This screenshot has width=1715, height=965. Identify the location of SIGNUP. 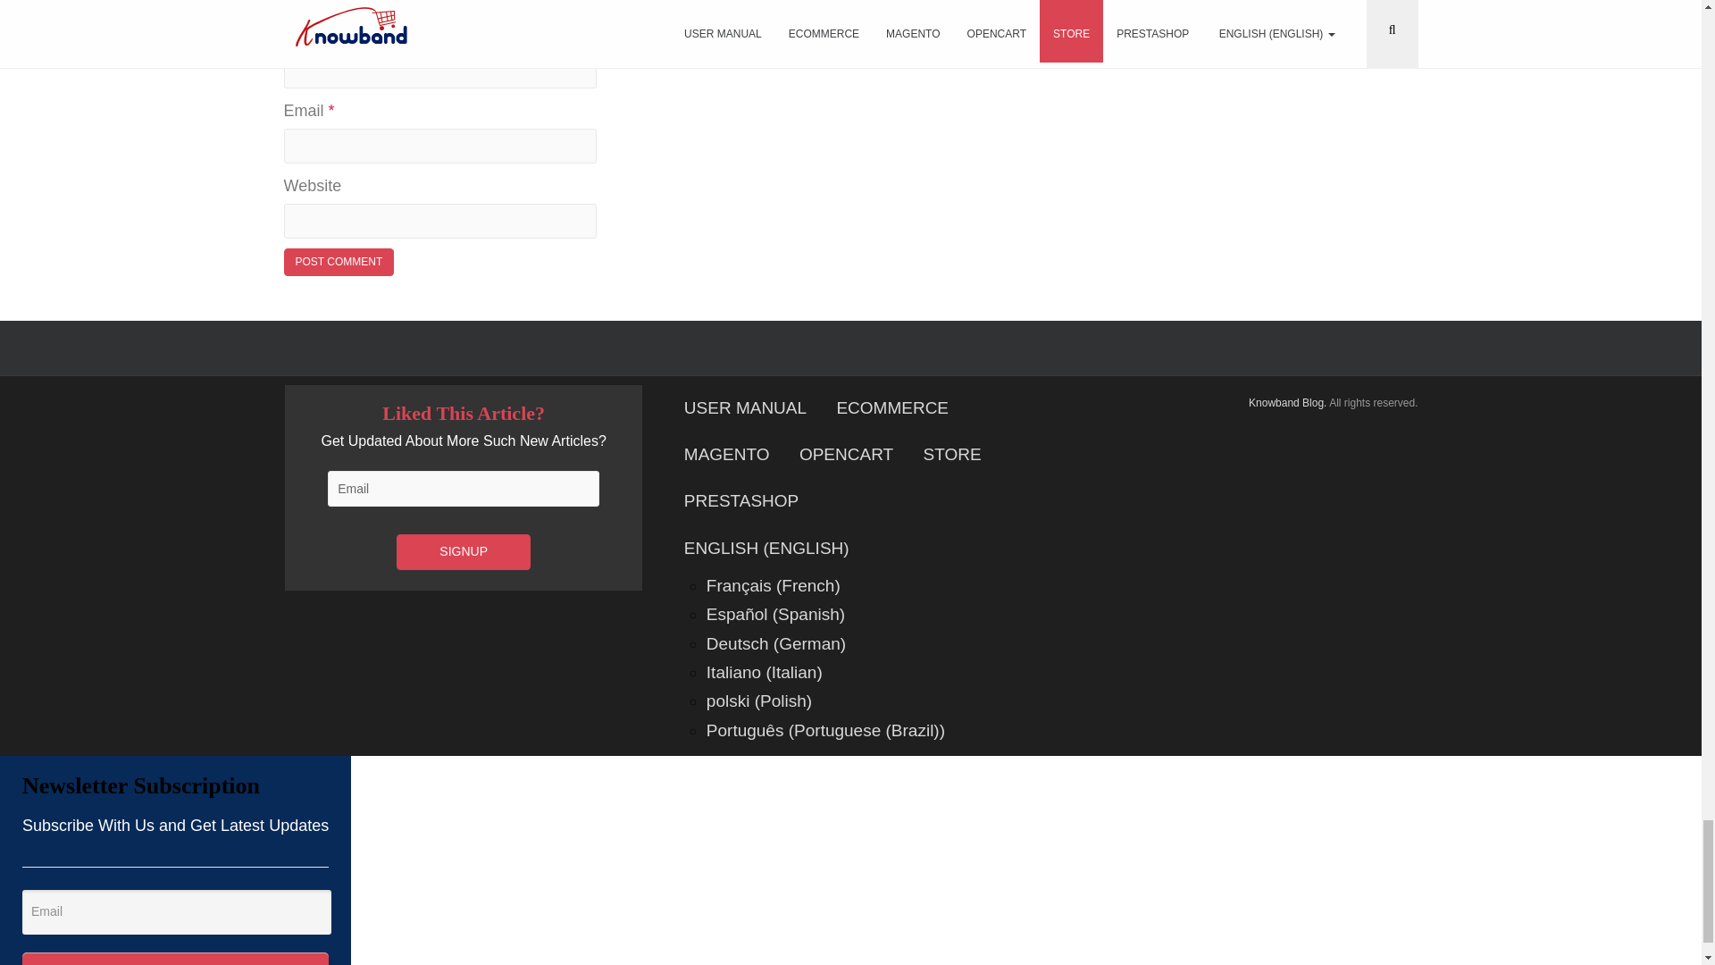
(463, 552).